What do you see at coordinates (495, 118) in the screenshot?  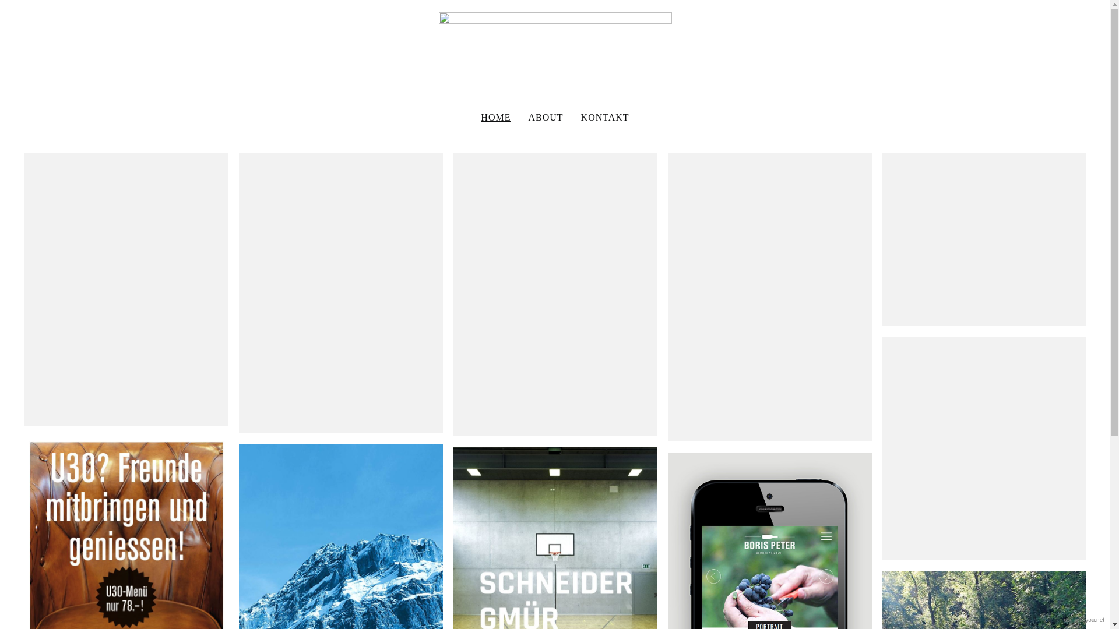 I see `HOME` at bounding box center [495, 118].